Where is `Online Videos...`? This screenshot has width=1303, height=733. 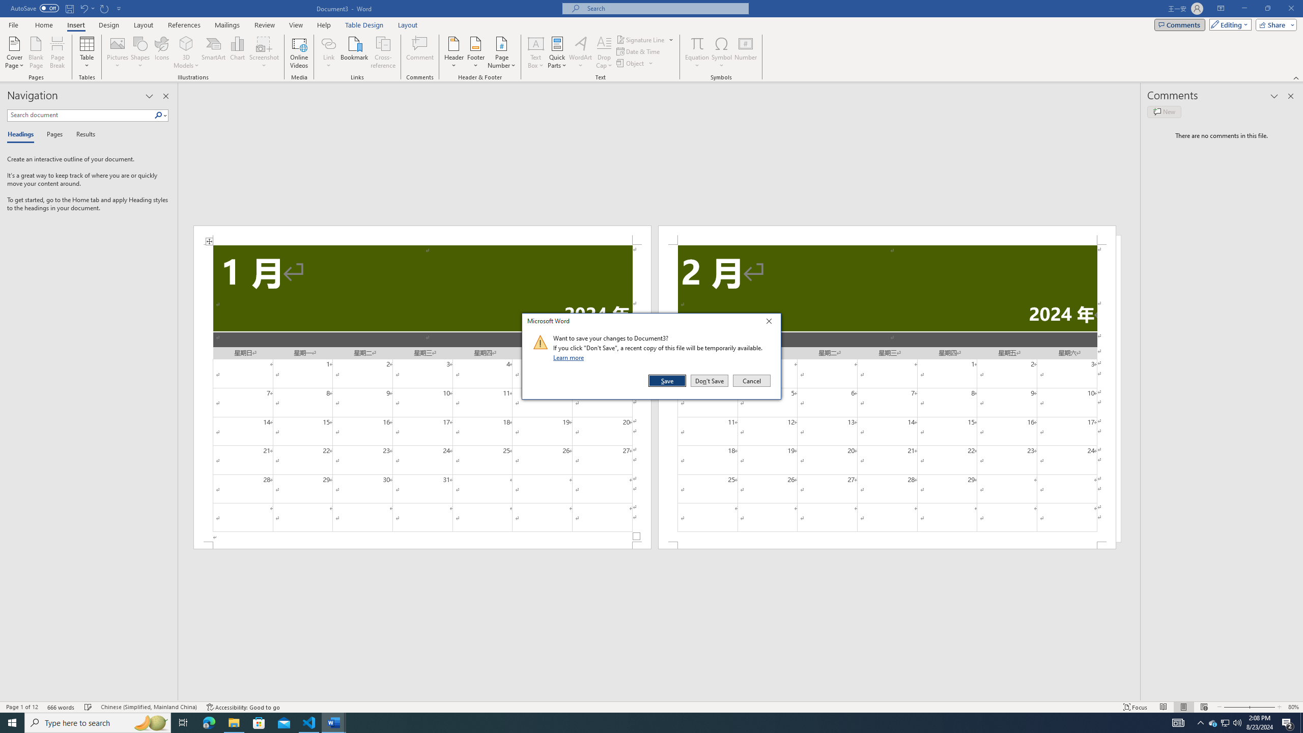
Online Videos... is located at coordinates (299, 52).